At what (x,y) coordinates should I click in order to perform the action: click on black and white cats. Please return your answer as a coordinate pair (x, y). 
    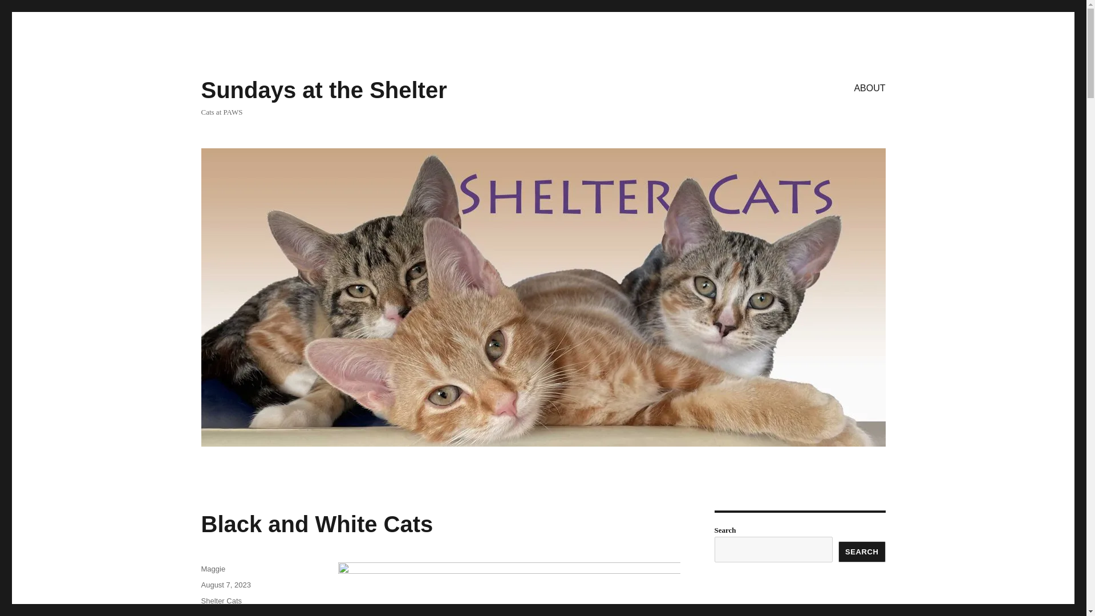
    Looking at the image, I should click on (234, 614).